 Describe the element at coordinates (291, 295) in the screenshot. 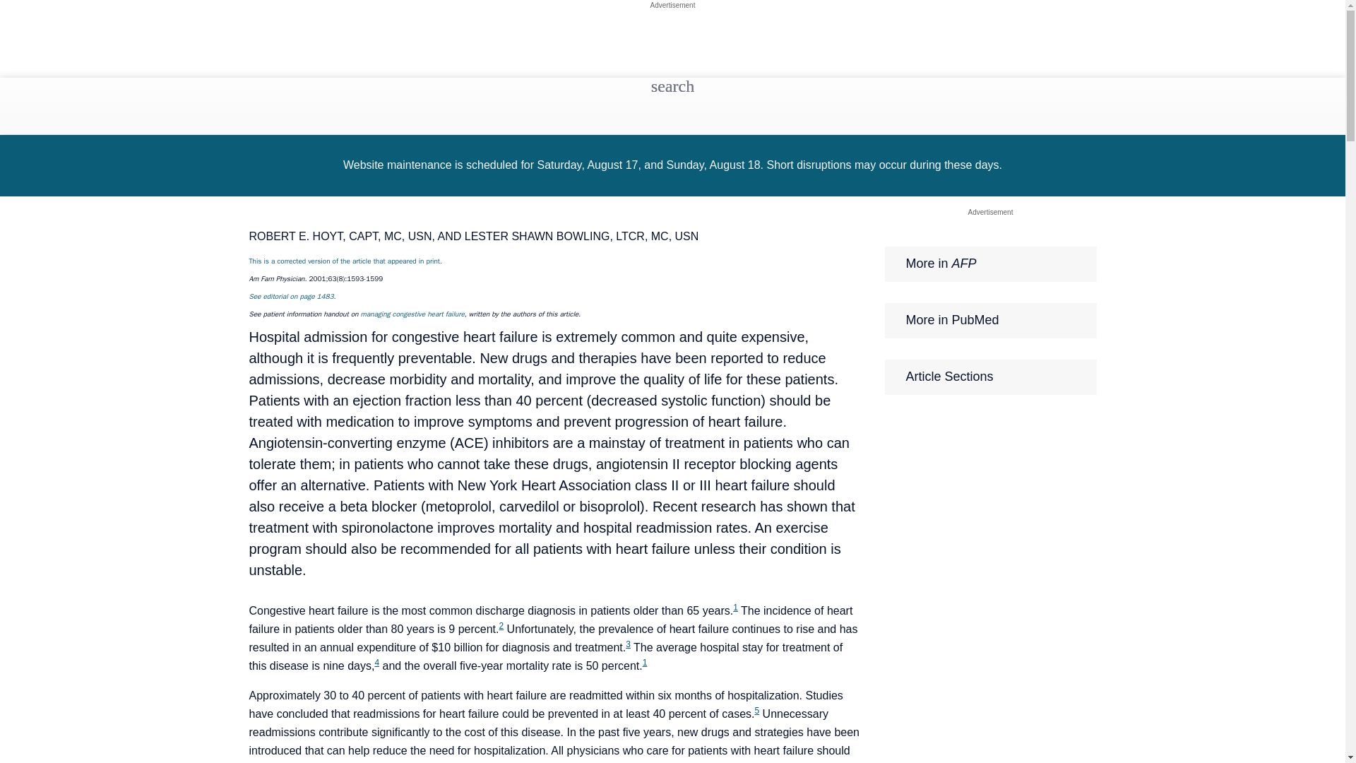

I see `See editorial on page 1483.` at that location.